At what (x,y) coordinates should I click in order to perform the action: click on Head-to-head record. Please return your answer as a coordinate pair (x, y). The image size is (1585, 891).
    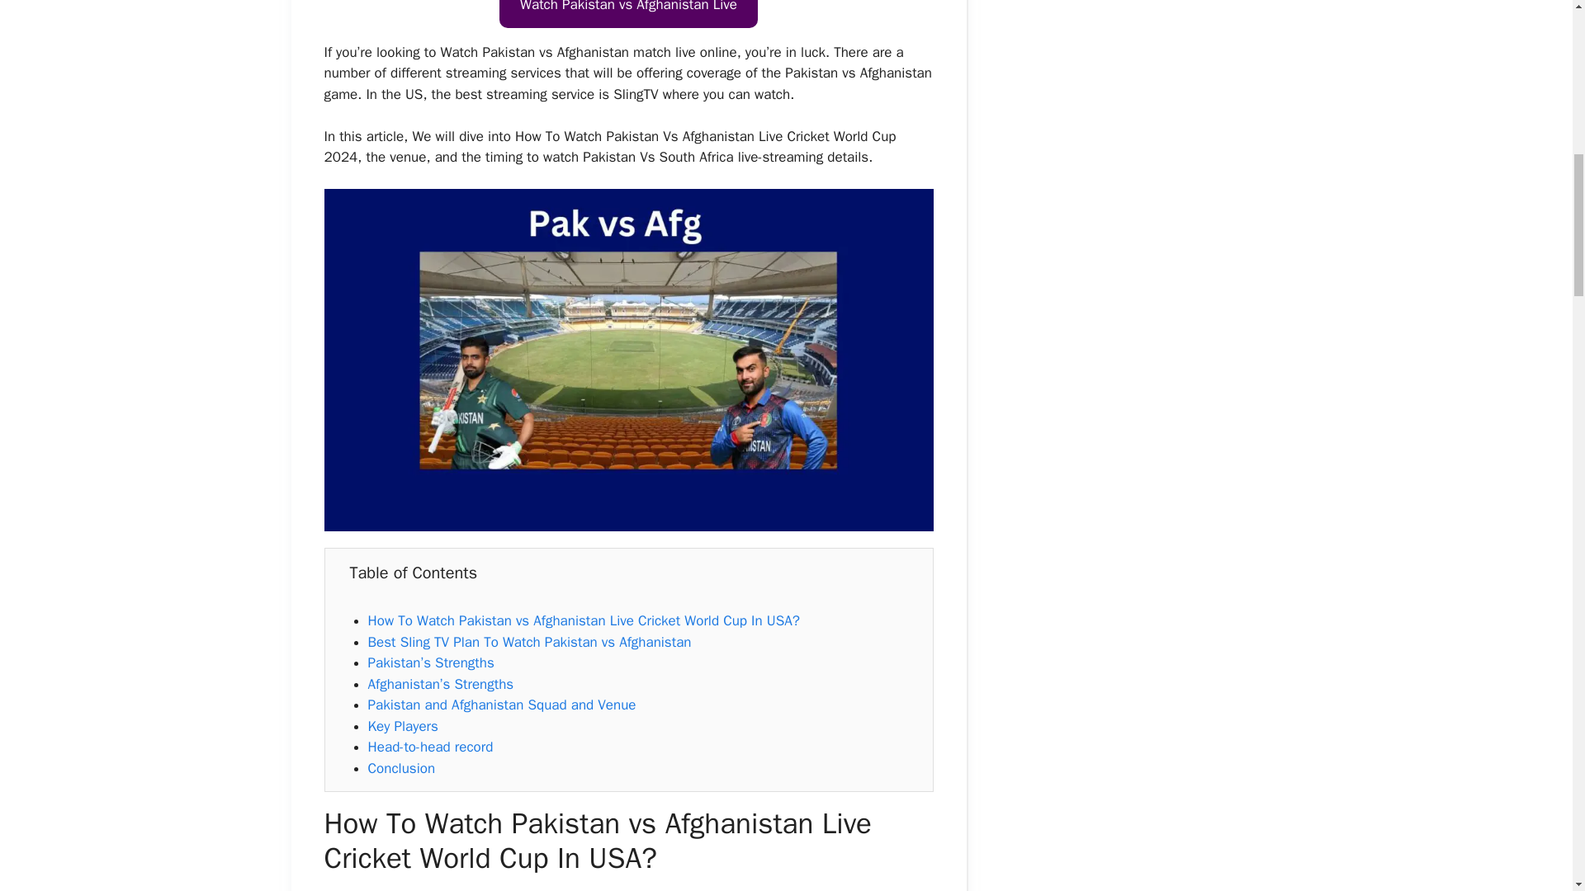
    Looking at the image, I should click on (430, 747).